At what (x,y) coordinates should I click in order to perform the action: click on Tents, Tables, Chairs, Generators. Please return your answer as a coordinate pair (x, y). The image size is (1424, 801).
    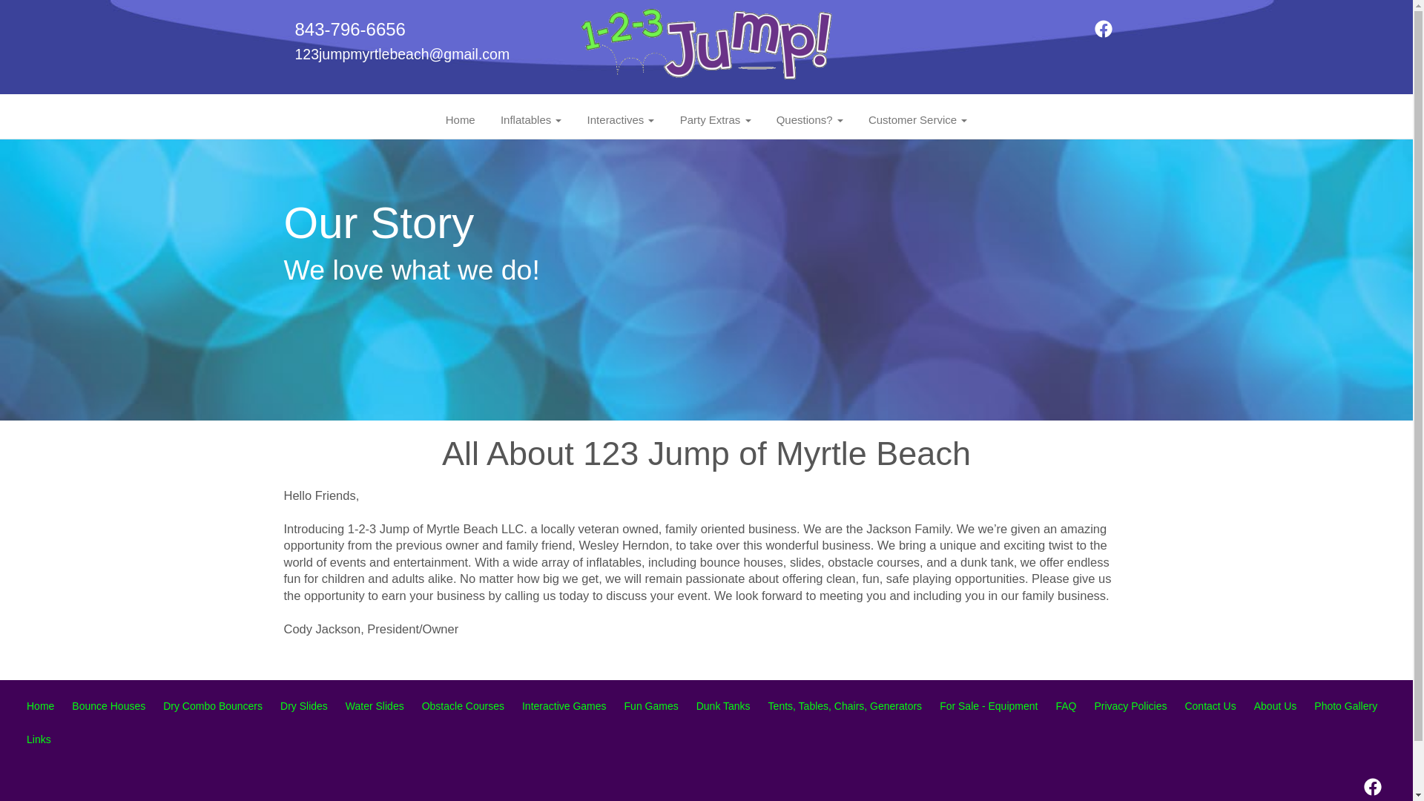
    Looking at the image, I should click on (845, 706).